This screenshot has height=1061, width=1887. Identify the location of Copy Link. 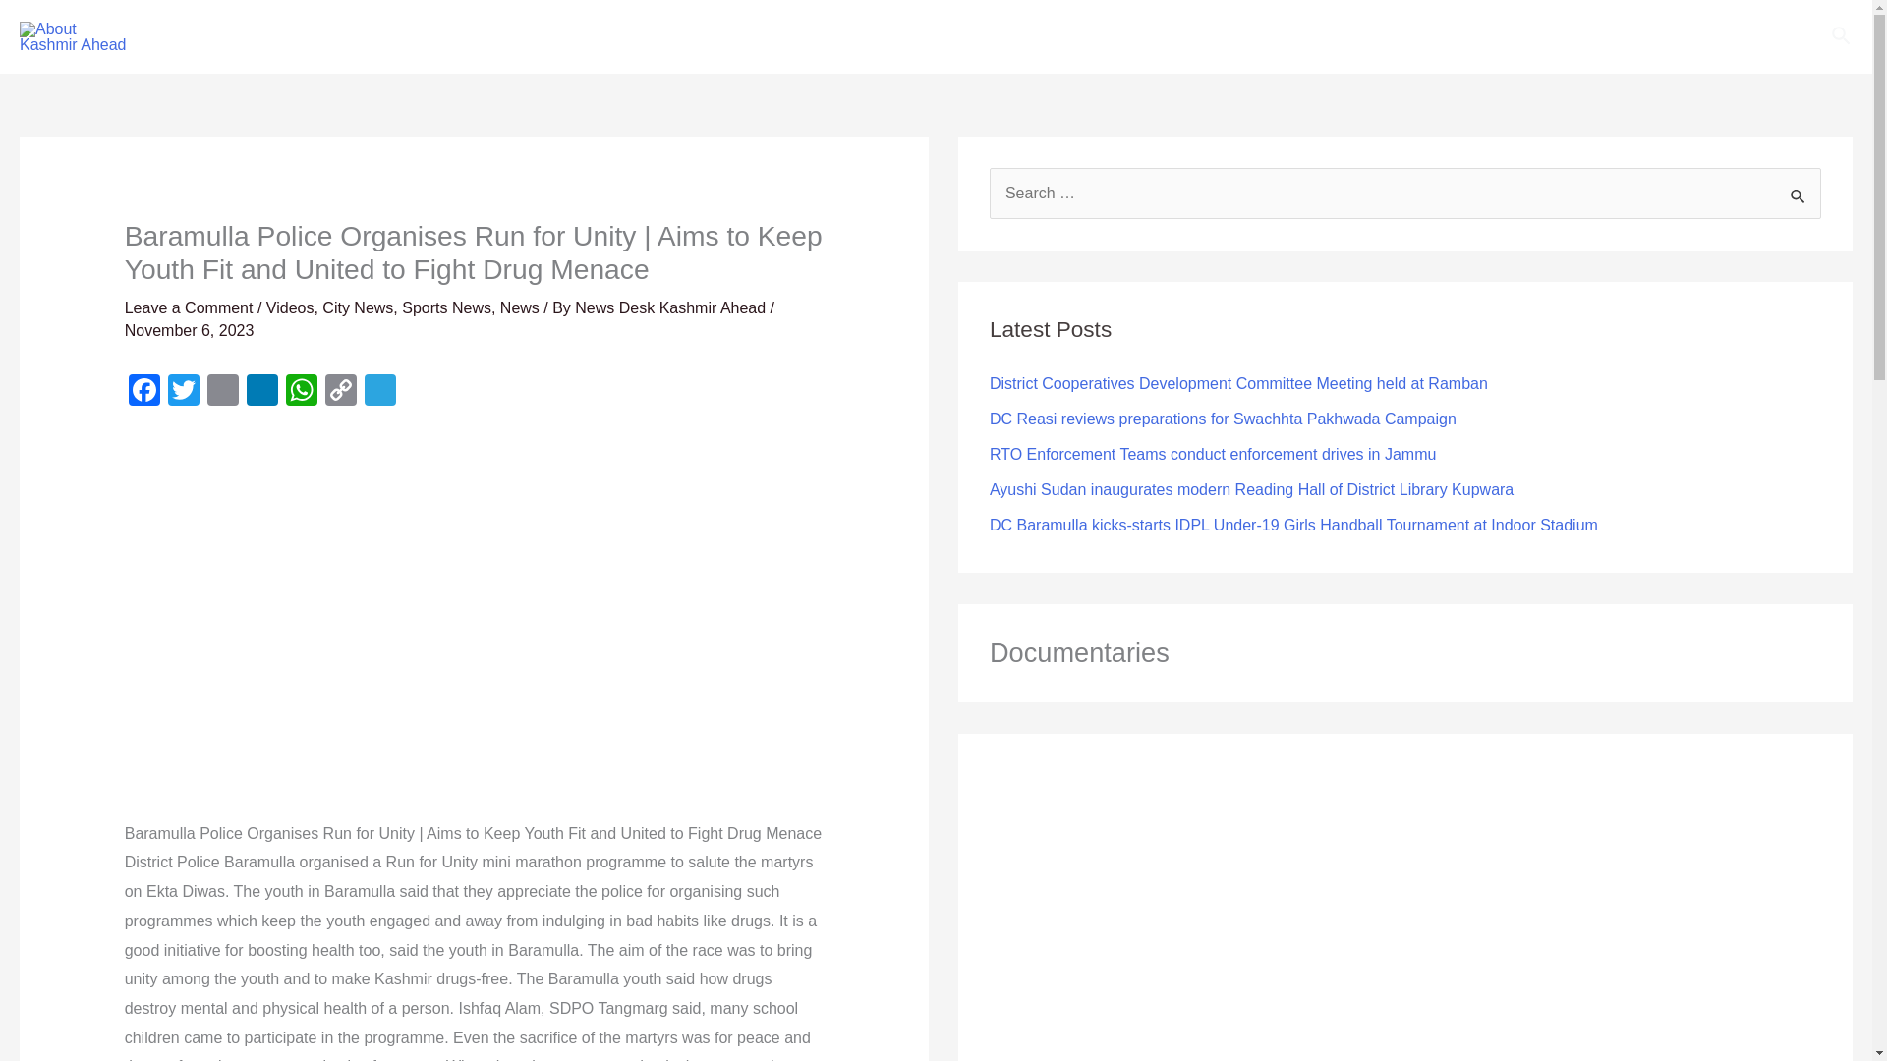
(340, 392).